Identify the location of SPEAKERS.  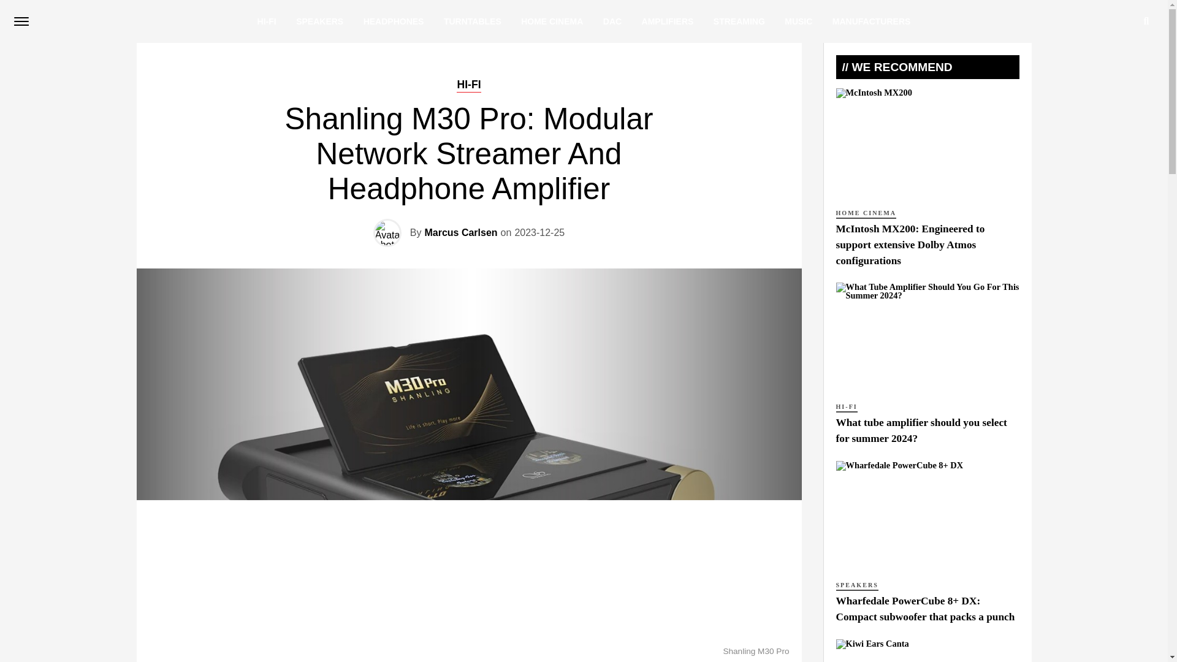
(319, 21).